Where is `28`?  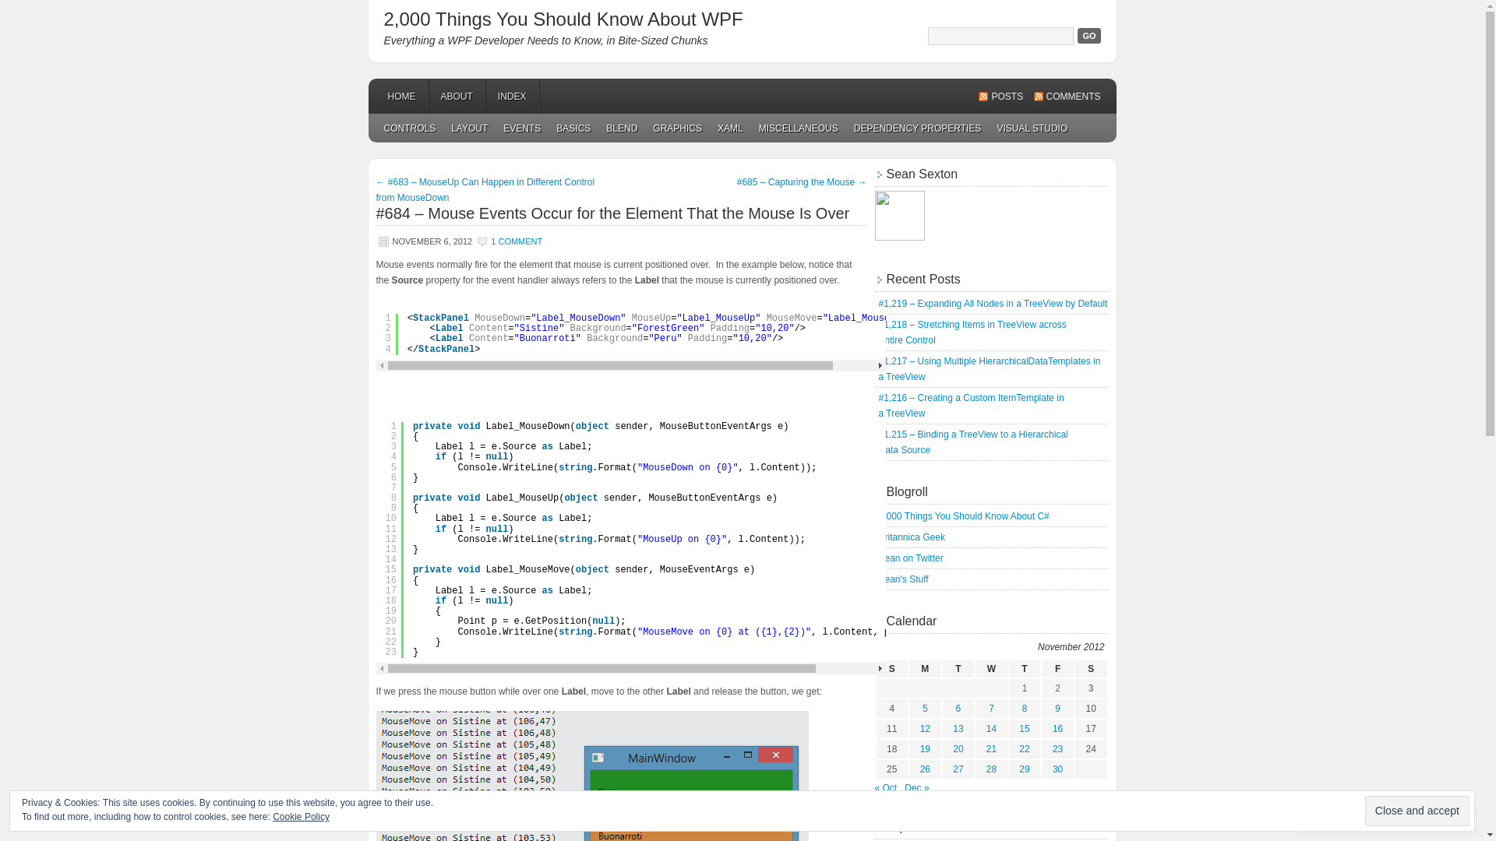 28 is located at coordinates (991, 769).